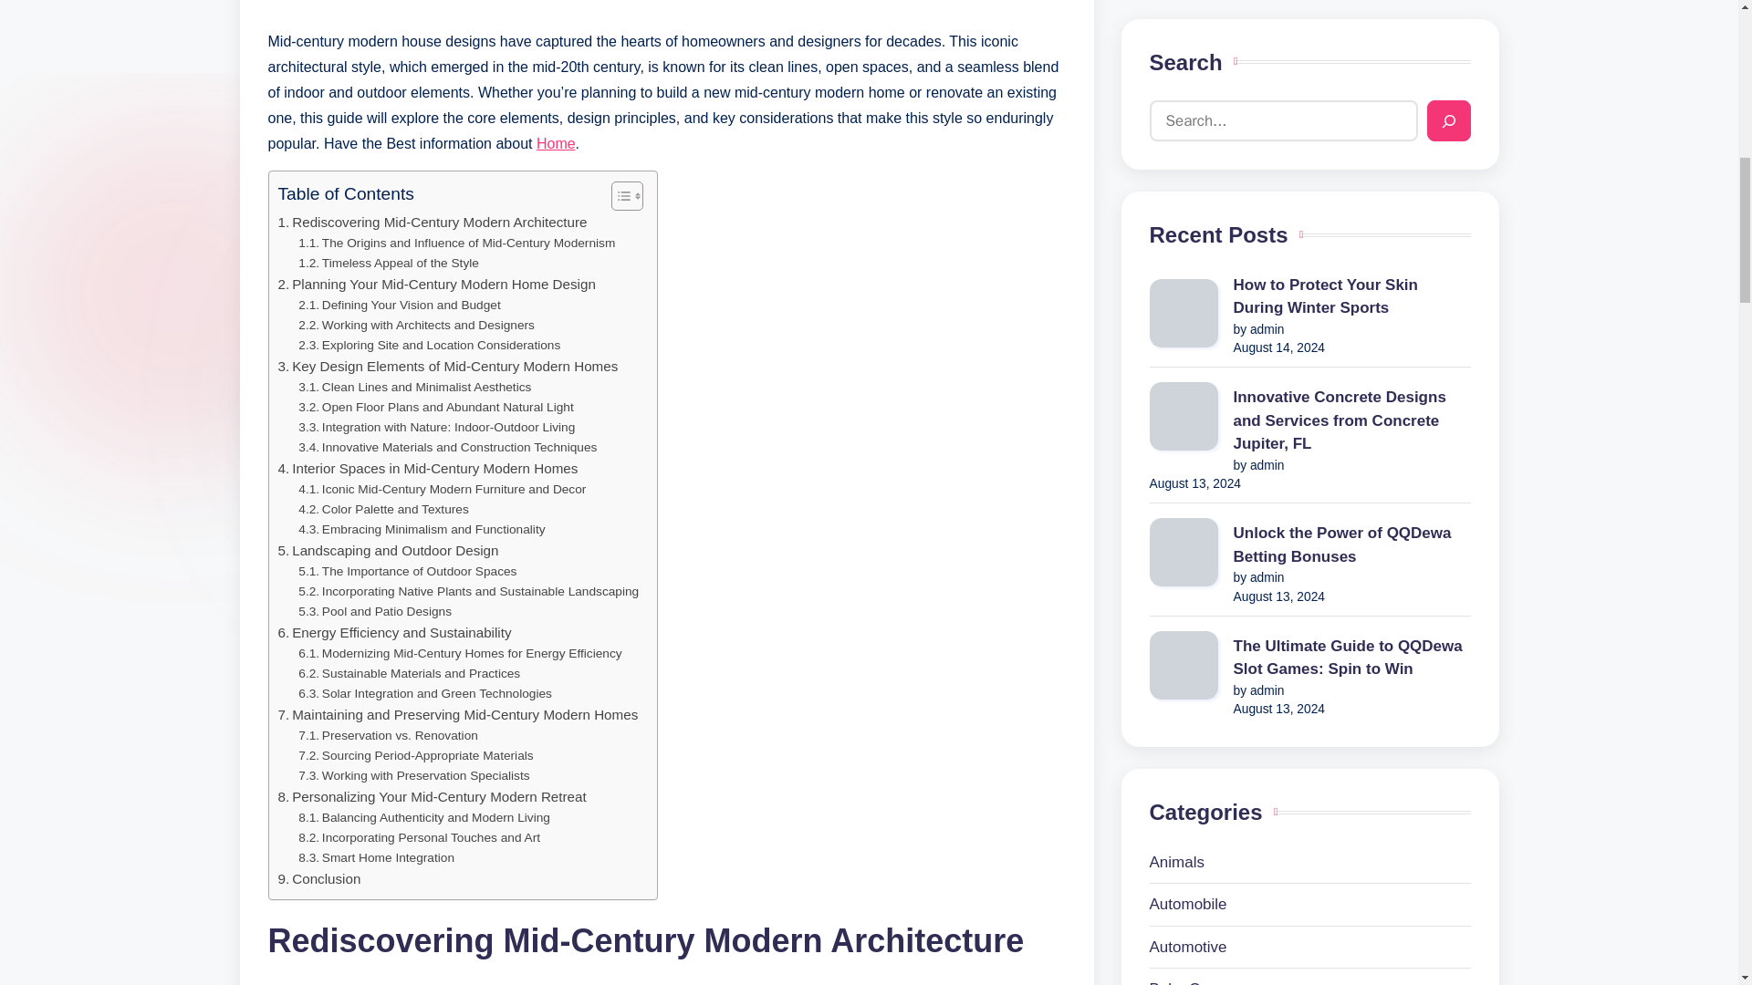  I want to click on Planning Your Mid-Century Modern Home Design, so click(436, 285).